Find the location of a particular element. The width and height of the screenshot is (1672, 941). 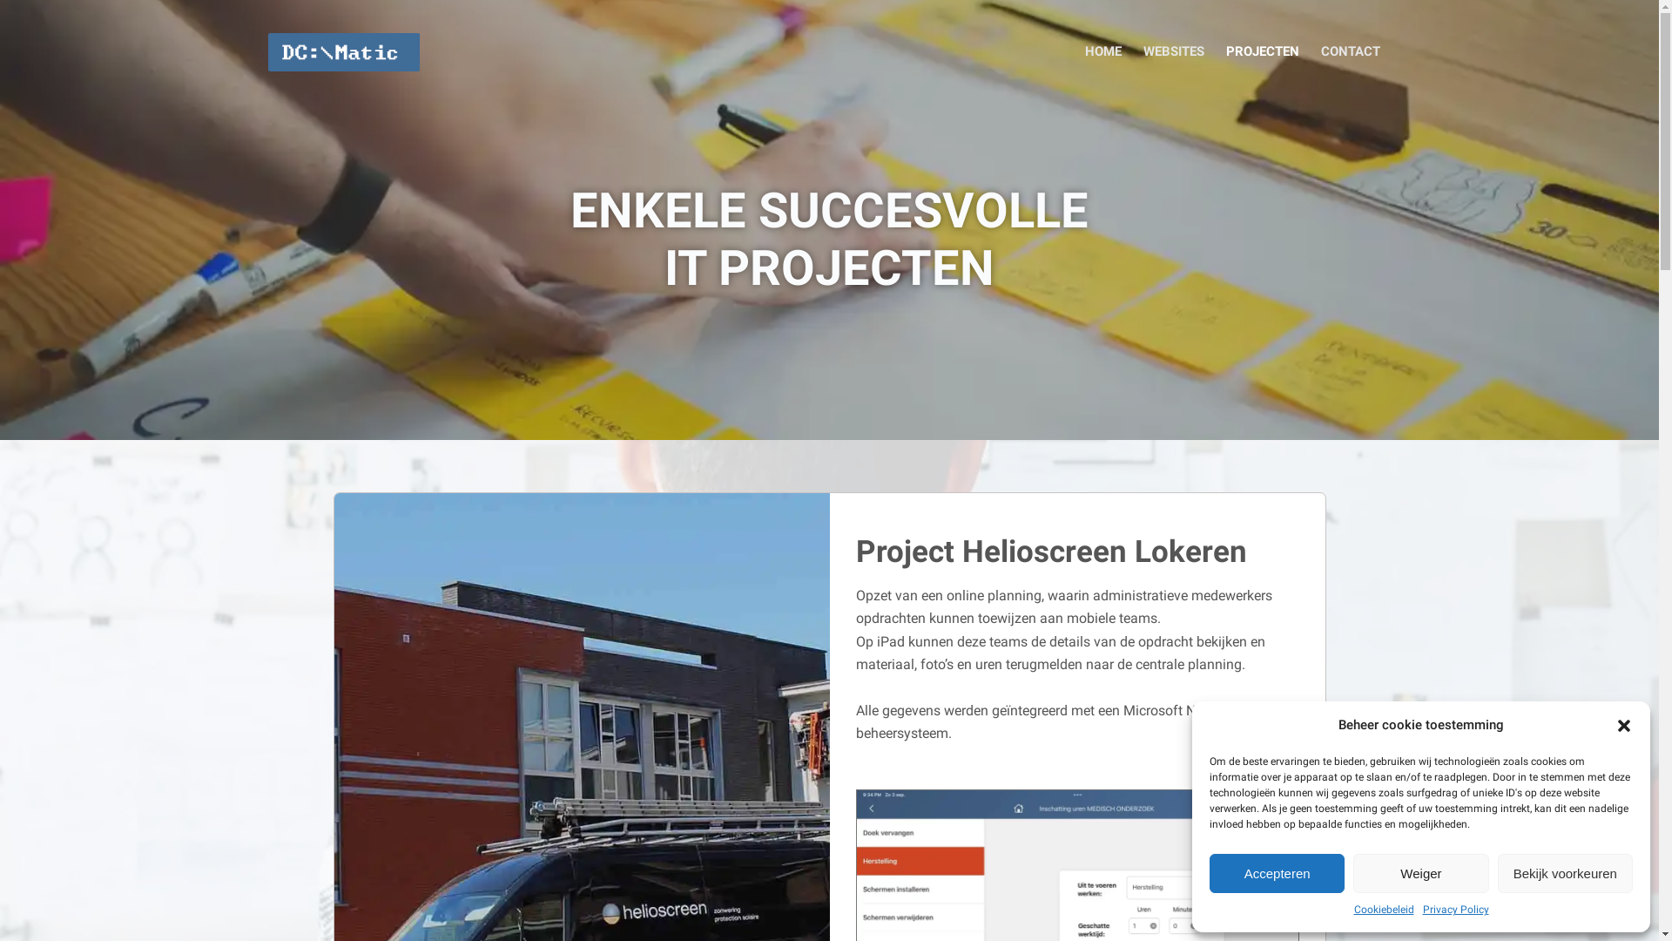

Skip to content is located at coordinates (17, 9).